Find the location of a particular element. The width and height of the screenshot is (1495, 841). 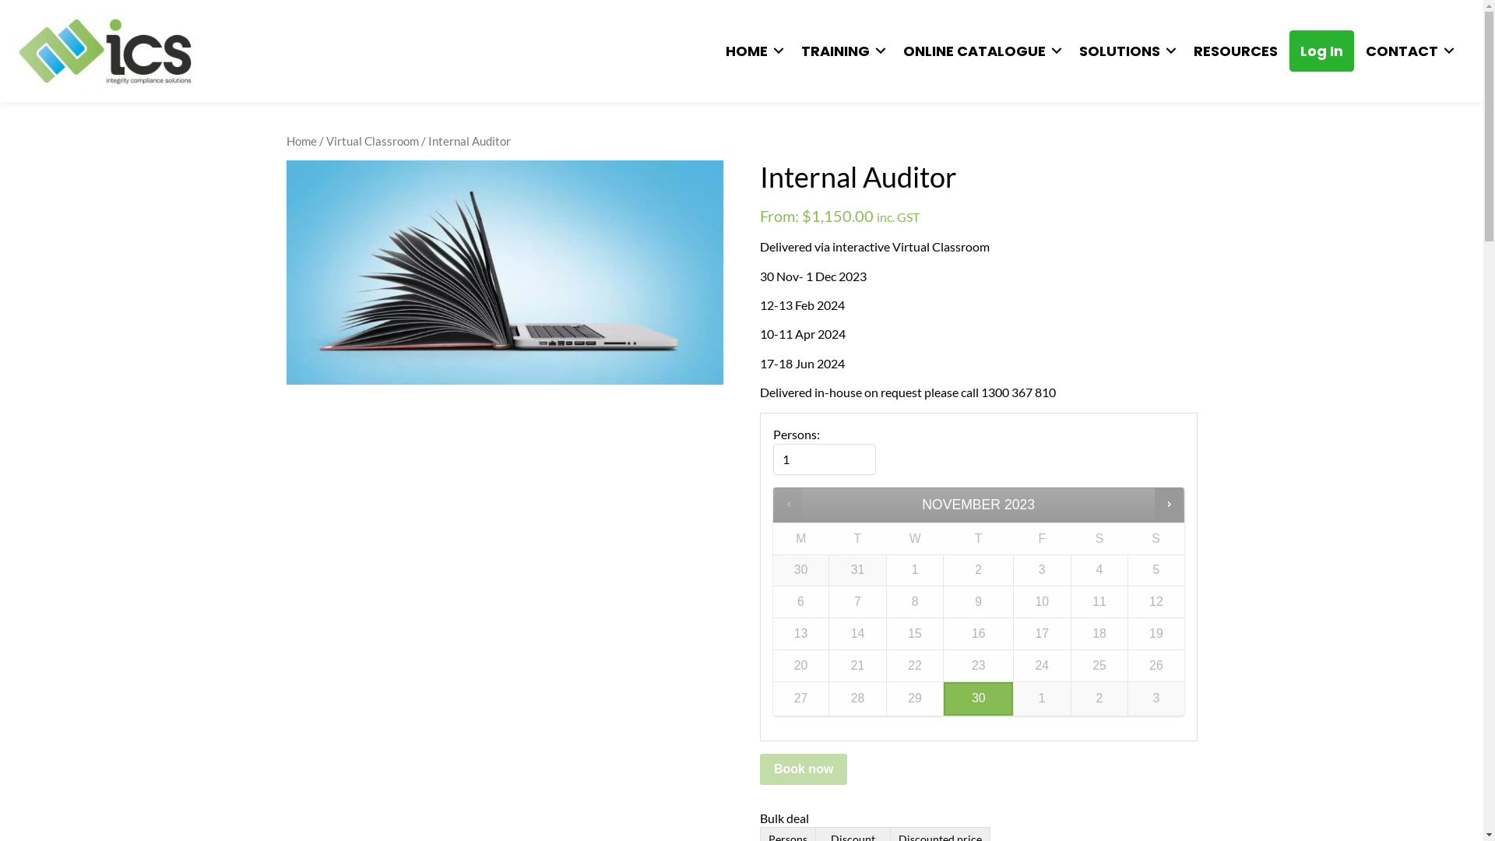

30 is located at coordinates (978, 699).